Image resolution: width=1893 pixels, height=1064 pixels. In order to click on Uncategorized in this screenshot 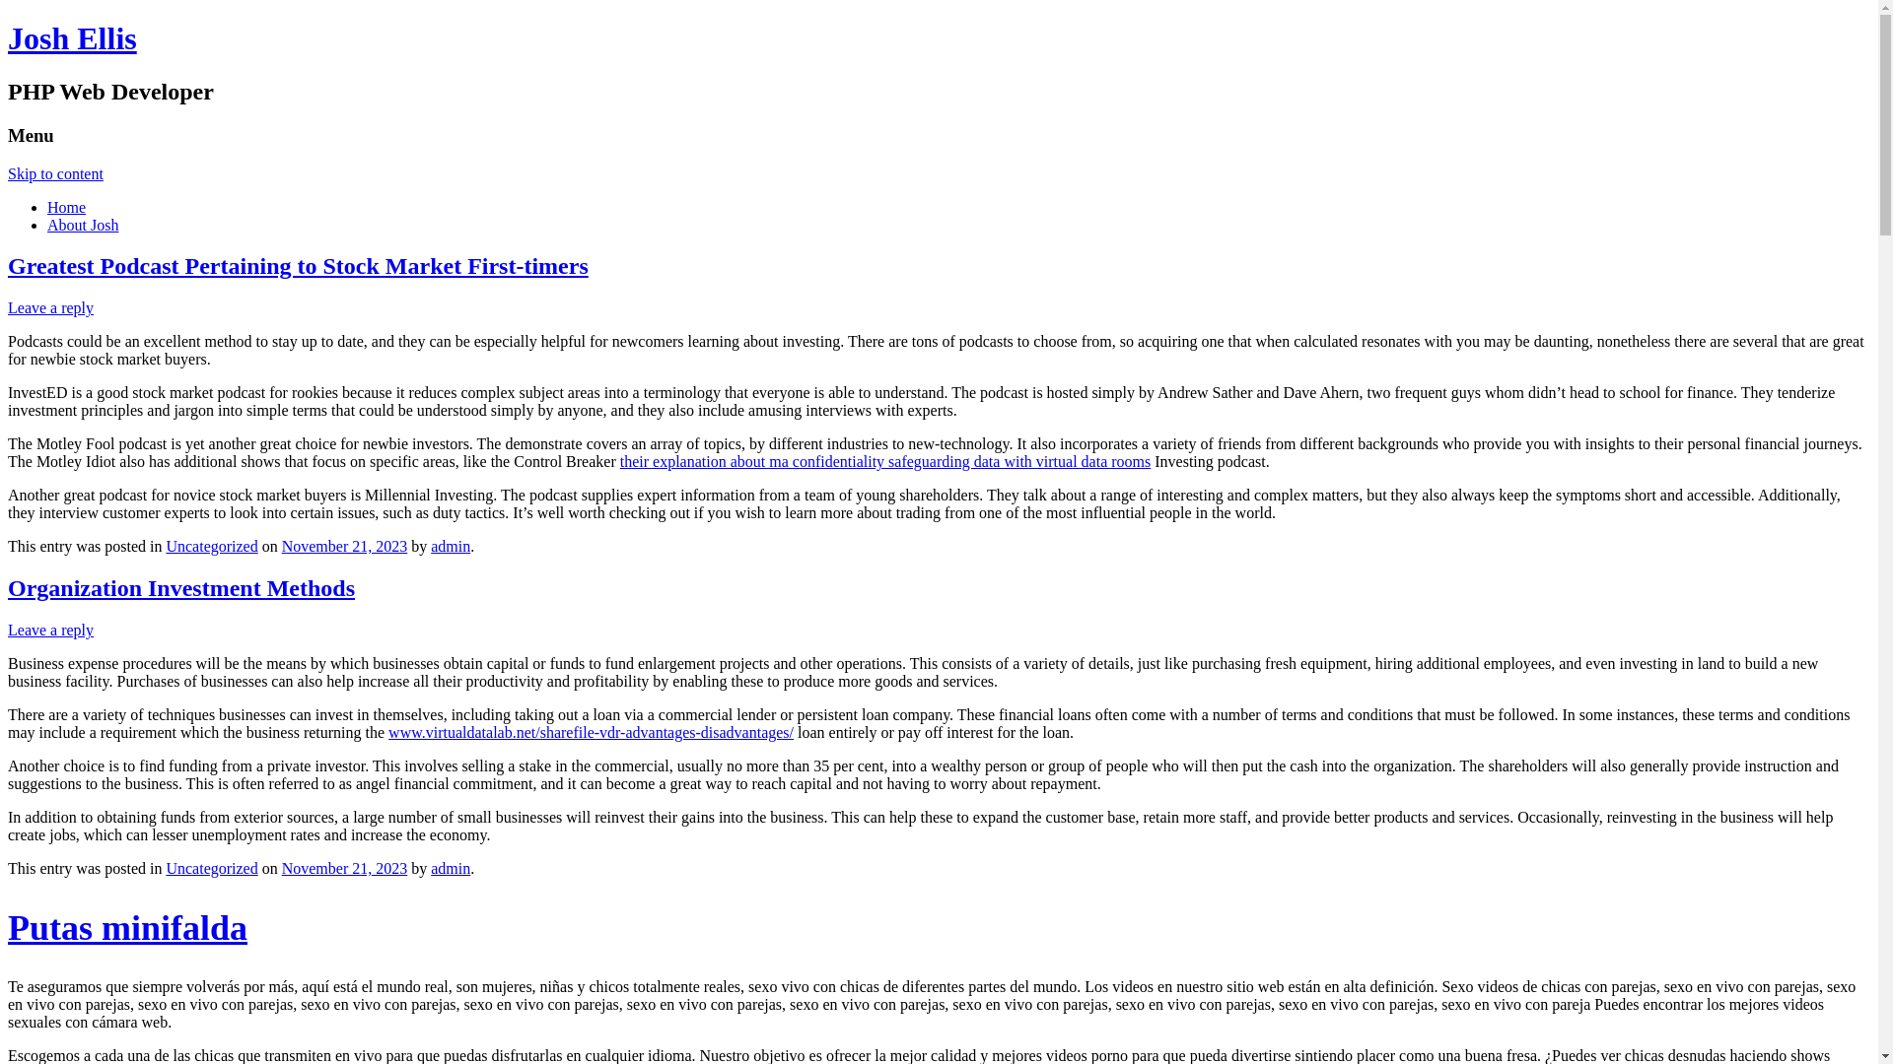, I will do `click(211, 546)`.